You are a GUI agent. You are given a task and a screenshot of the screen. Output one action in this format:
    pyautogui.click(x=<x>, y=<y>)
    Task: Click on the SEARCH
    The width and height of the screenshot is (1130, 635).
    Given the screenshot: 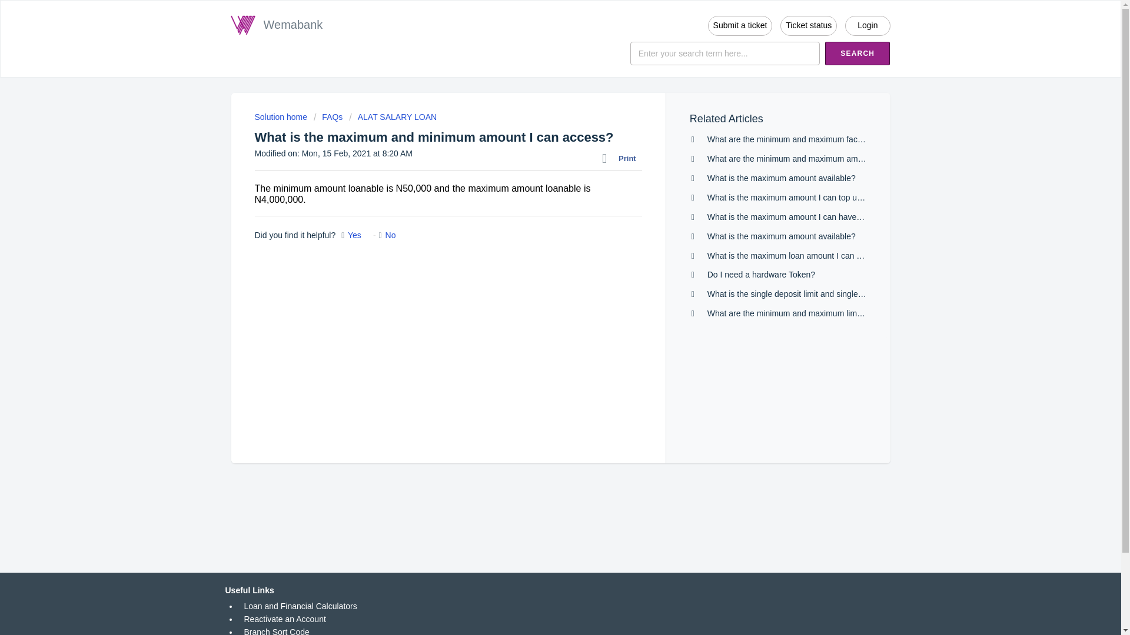 What is the action you would take?
    pyautogui.click(x=857, y=54)
    